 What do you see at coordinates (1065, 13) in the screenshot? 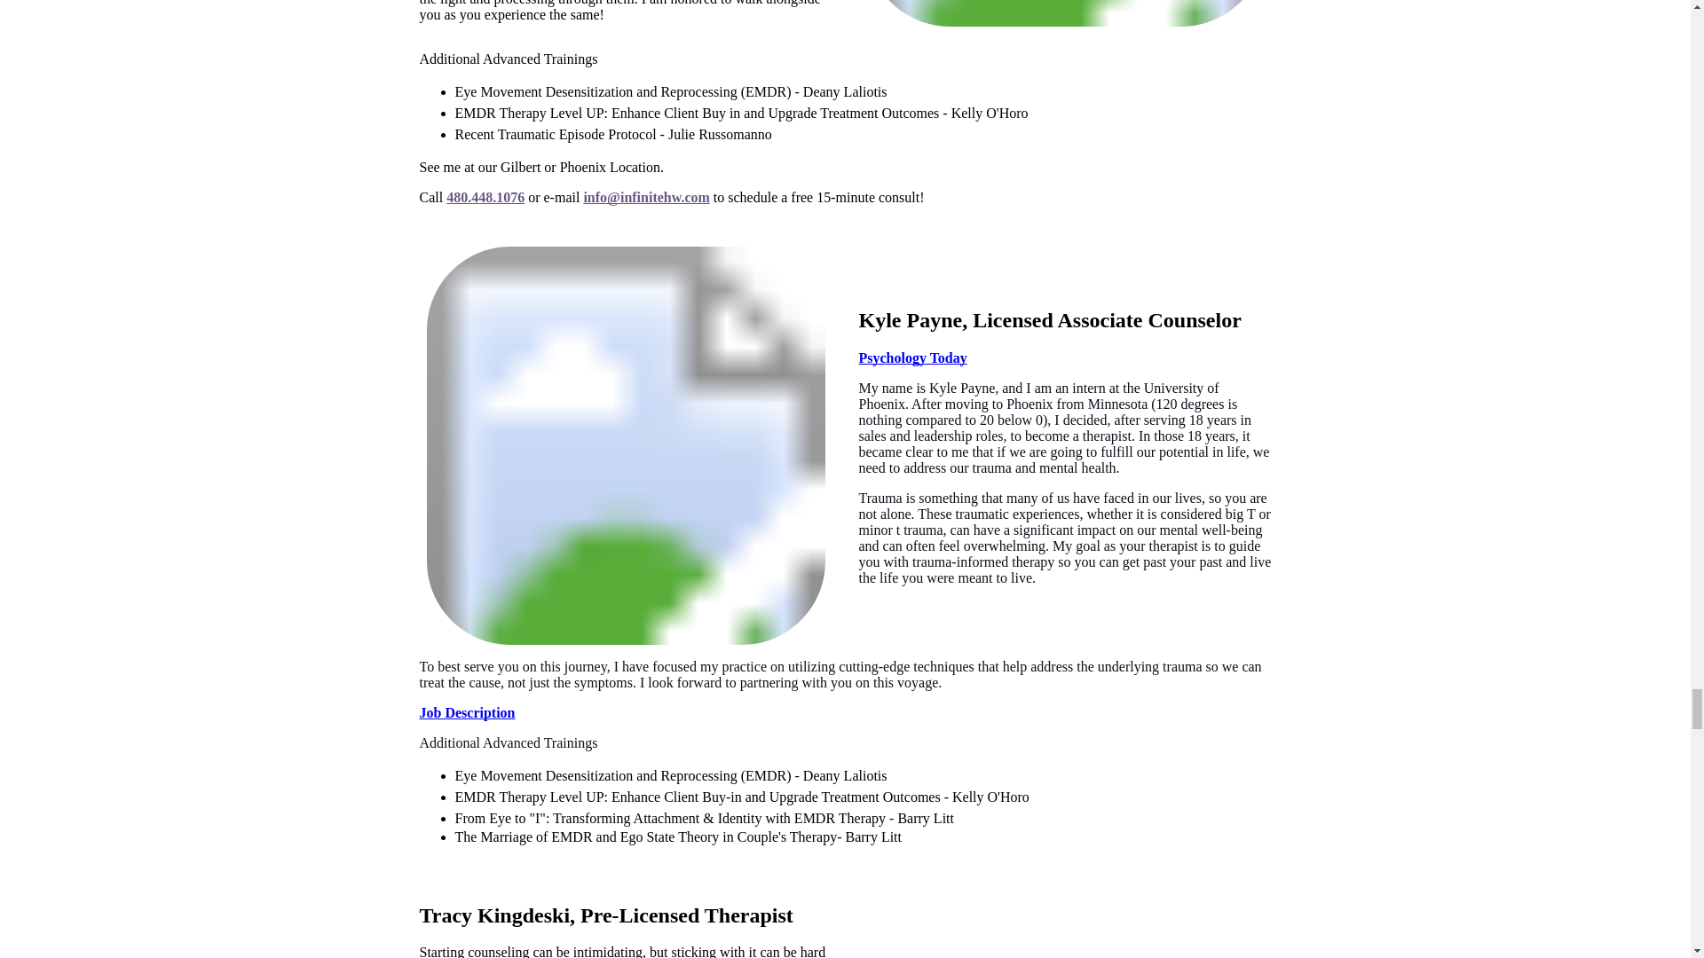
I see `Elle Harris - Phoenix, AZ - Infinite Healing and Wellness` at bounding box center [1065, 13].